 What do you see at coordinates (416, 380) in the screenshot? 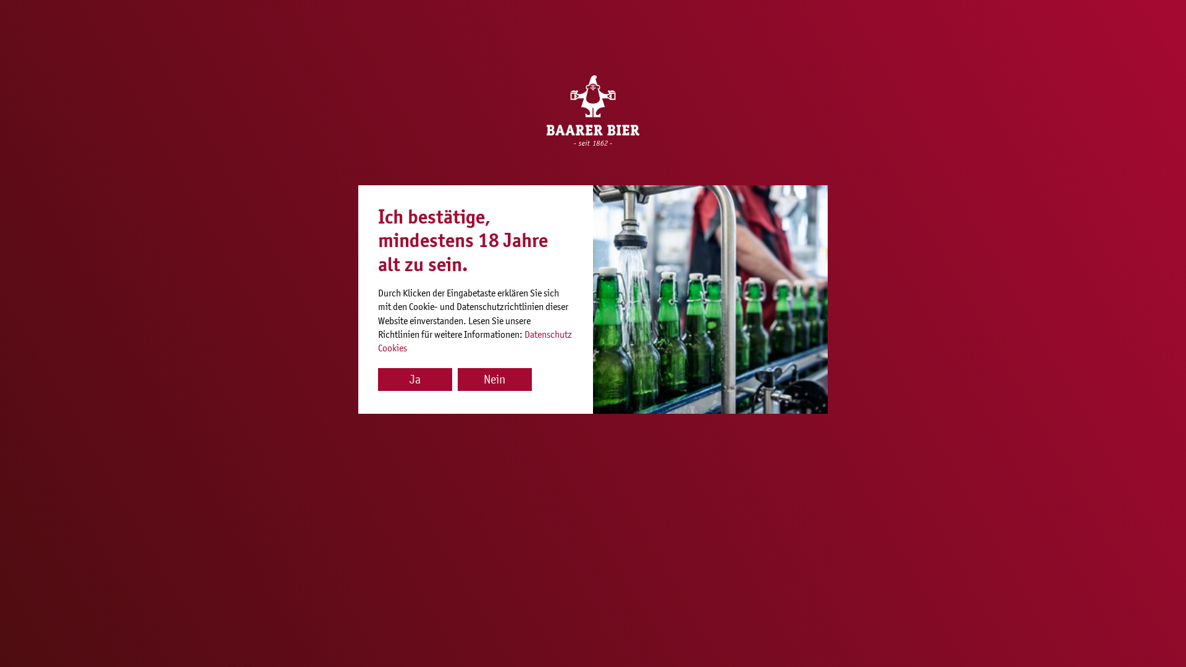
I see `Ja` at bounding box center [416, 380].